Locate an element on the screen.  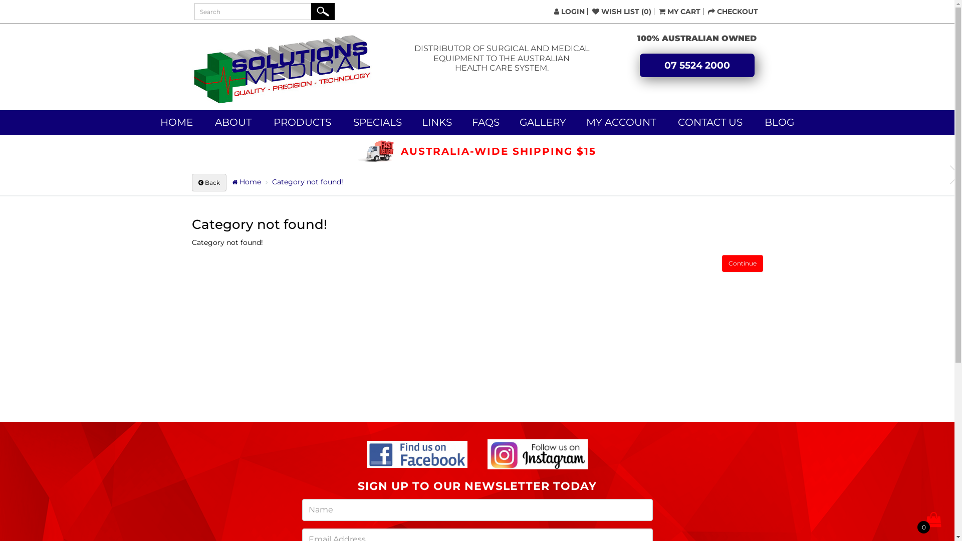
CHECKOUT is located at coordinates (733, 12).